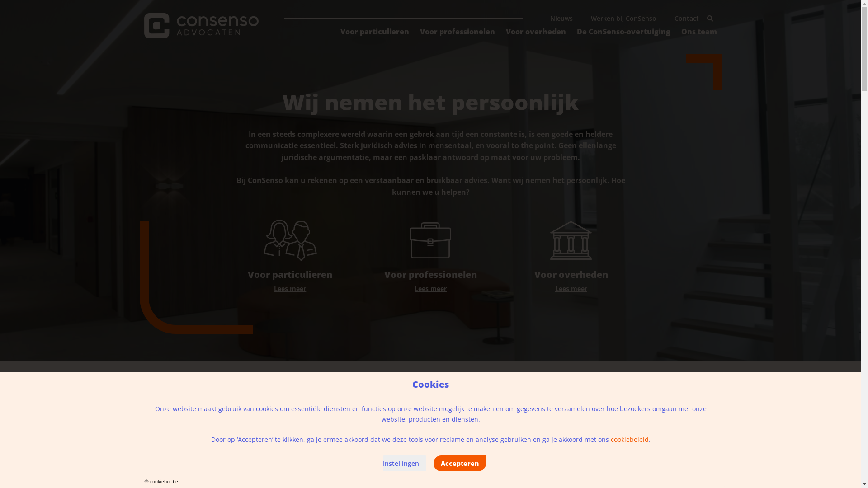  I want to click on Voor particulieren, so click(375, 33).